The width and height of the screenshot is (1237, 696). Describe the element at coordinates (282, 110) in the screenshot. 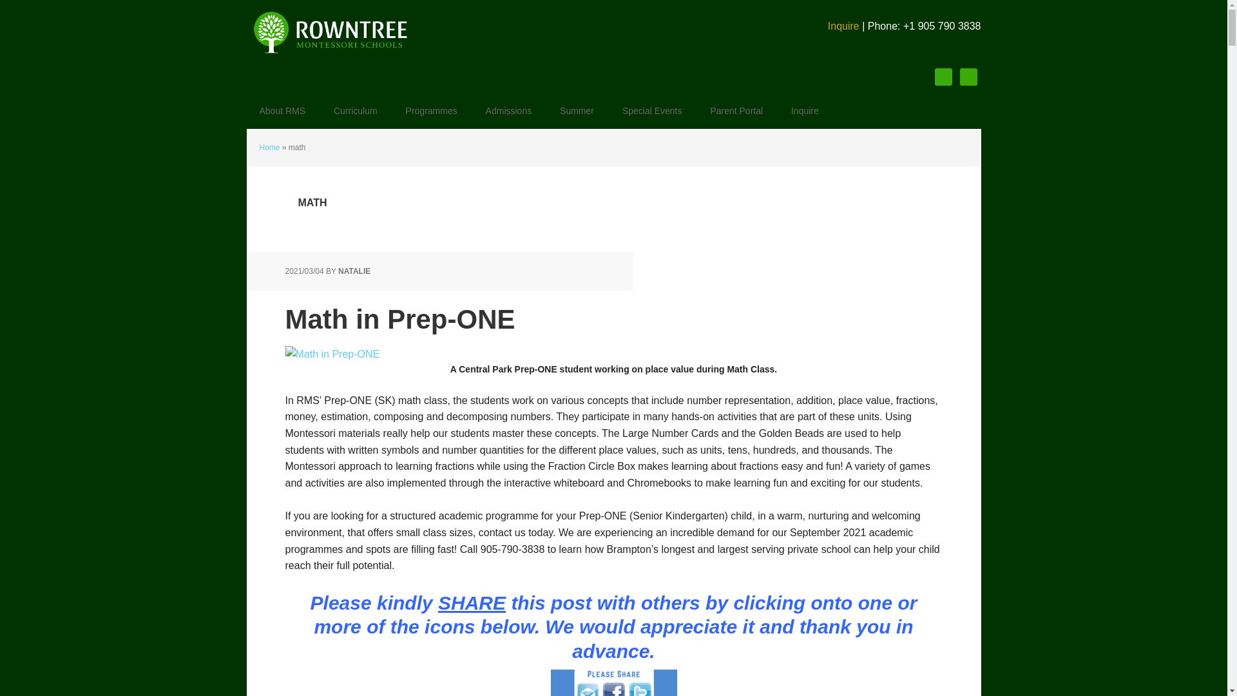

I see `About RMS` at that location.